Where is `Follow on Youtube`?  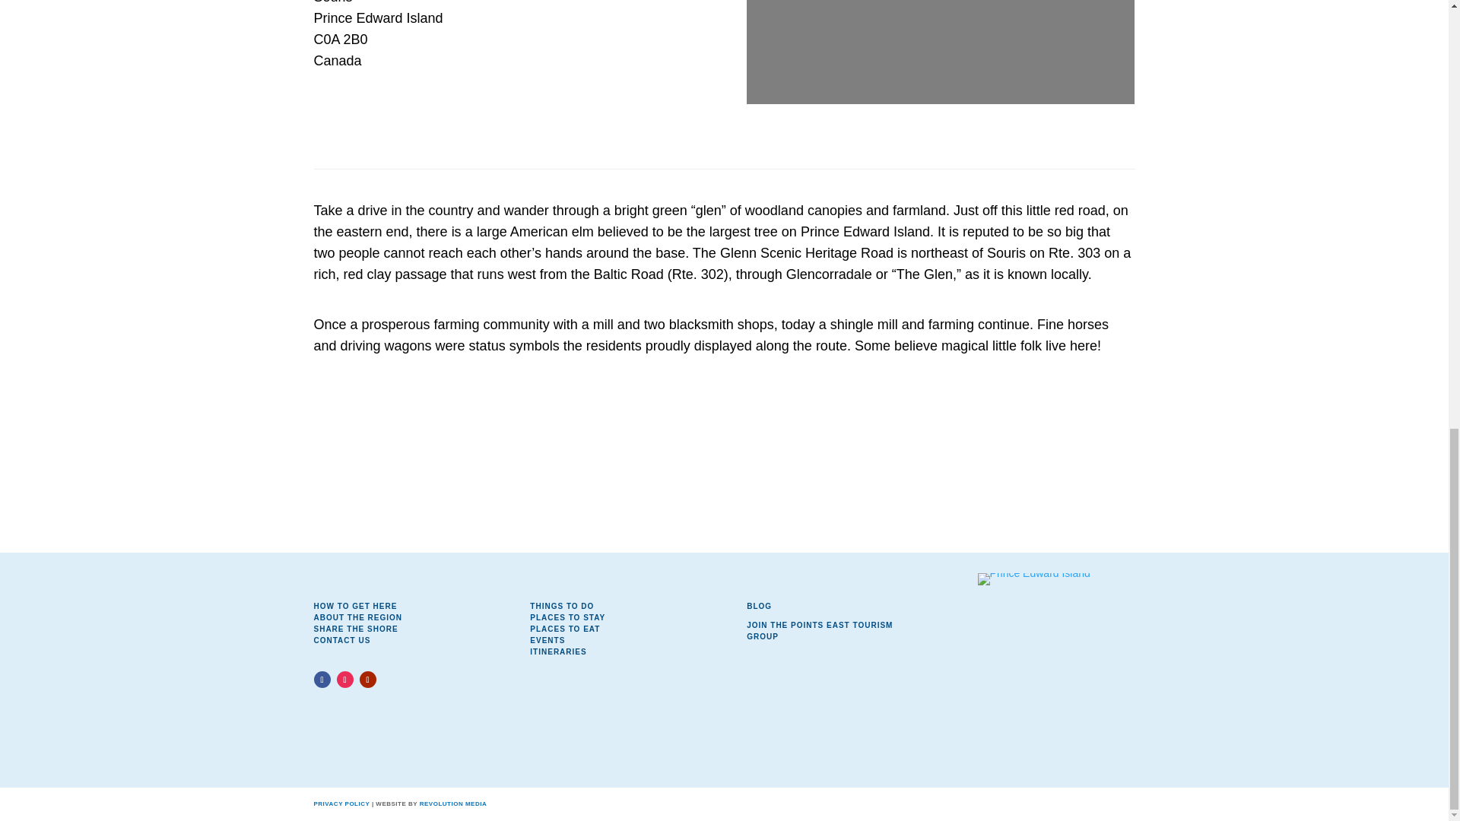 Follow on Youtube is located at coordinates (367, 680).